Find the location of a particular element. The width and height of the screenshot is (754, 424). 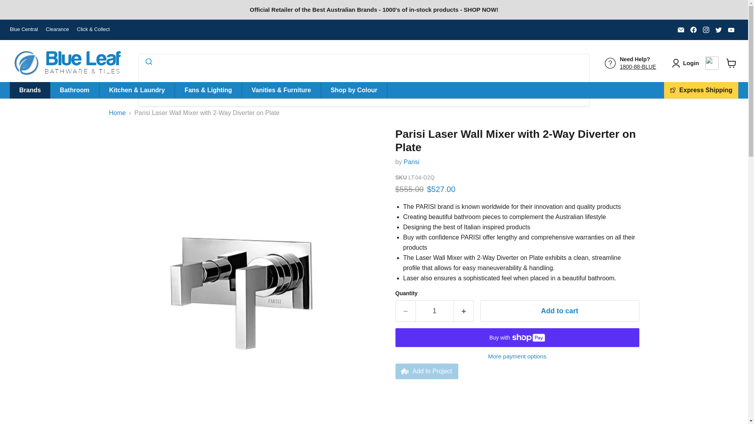

Clearance is located at coordinates (57, 30).